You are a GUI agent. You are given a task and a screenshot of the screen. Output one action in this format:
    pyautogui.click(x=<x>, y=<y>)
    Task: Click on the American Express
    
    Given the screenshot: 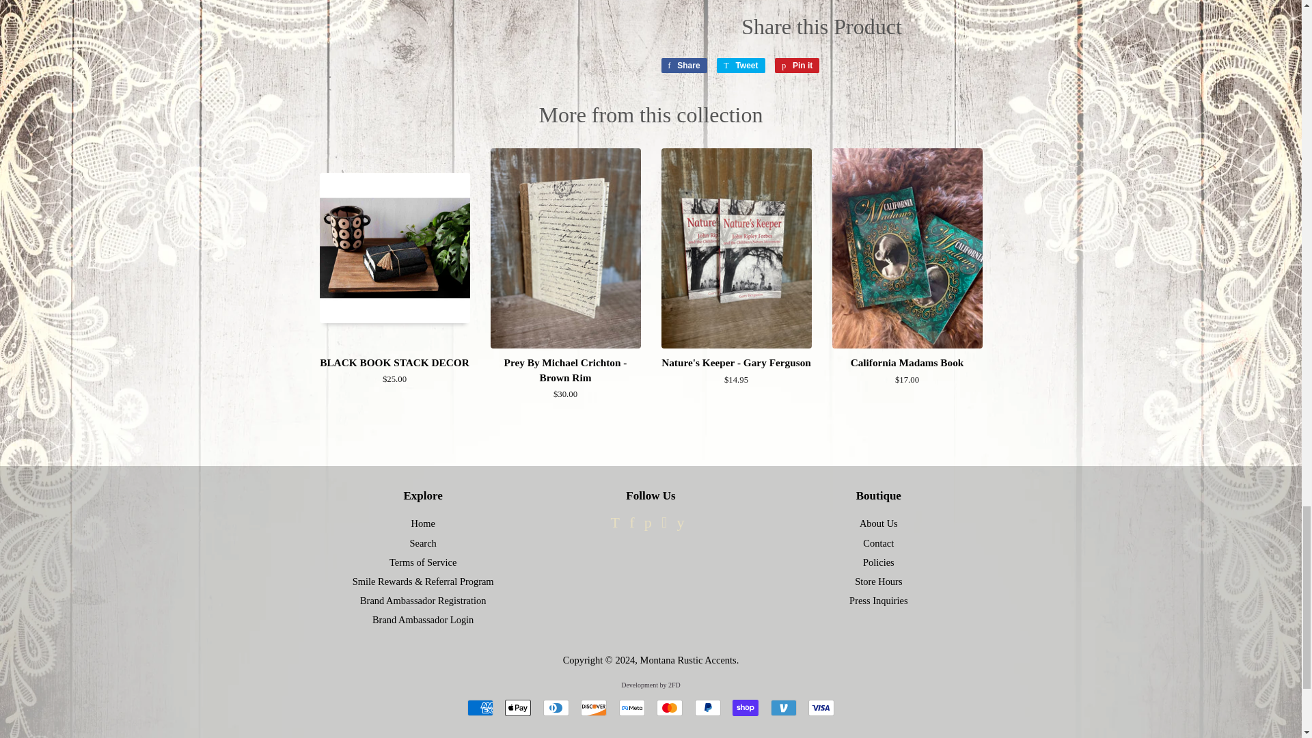 What is the action you would take?
    pyautogui.click(x=480, y=707)
    